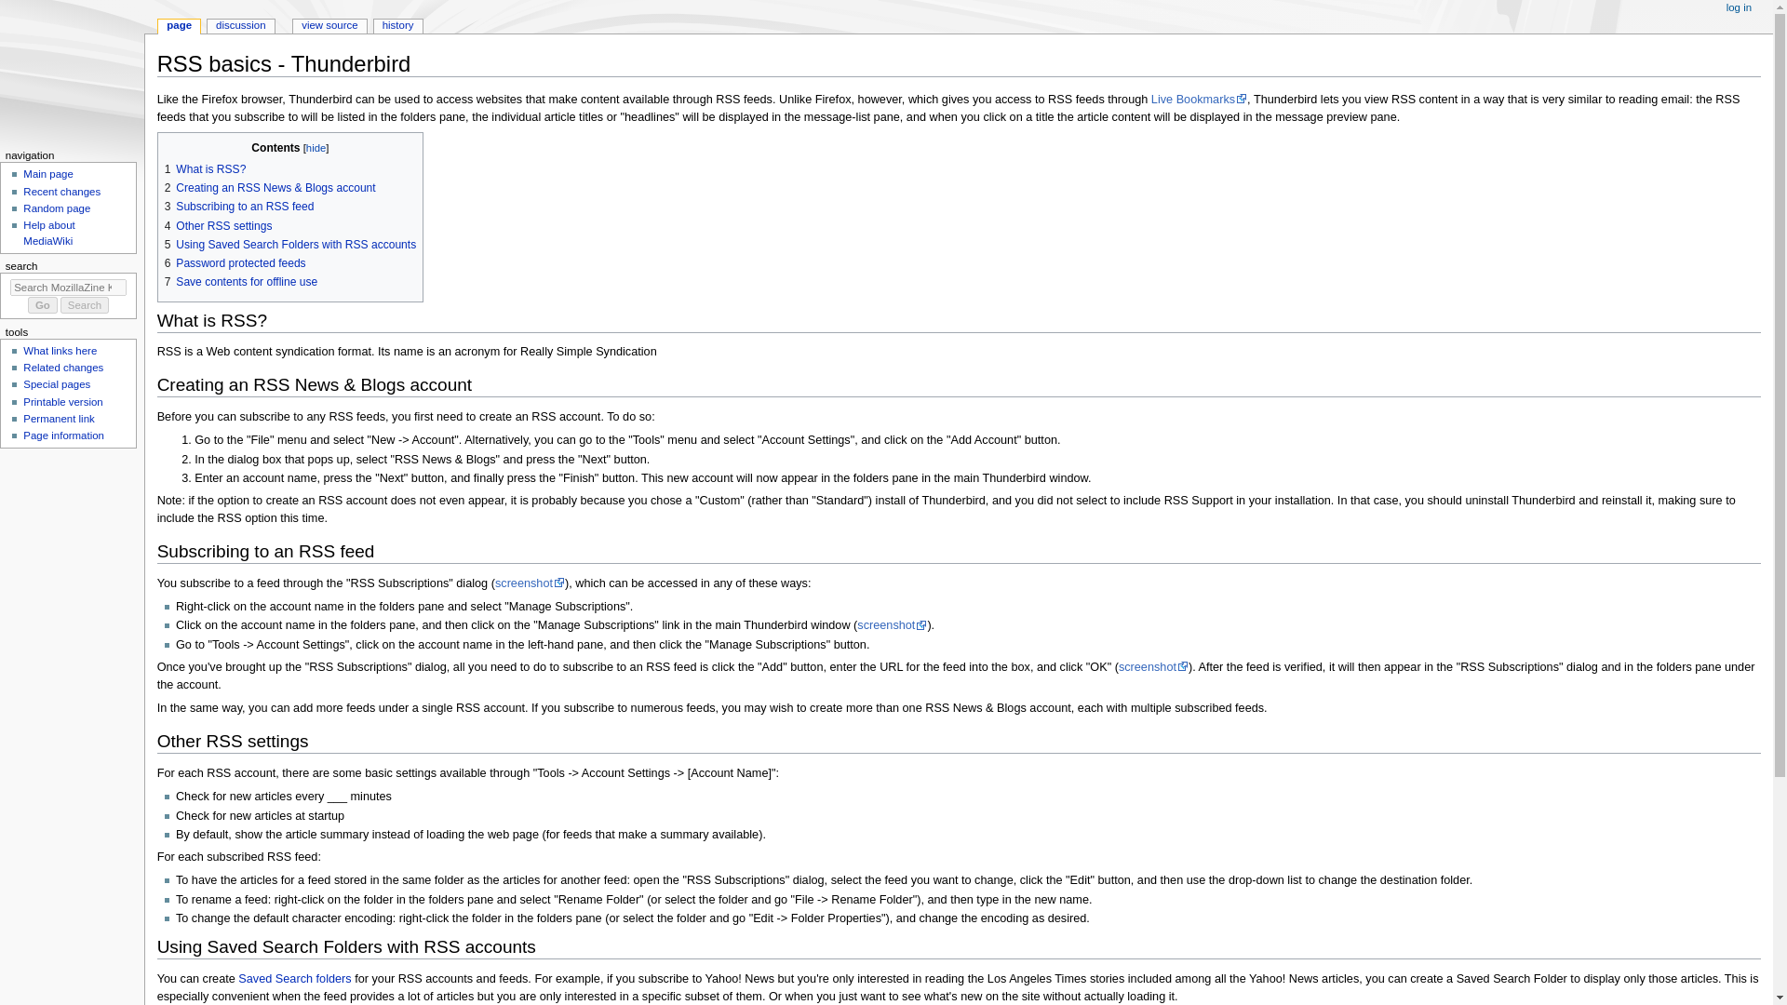 Image resolution: width=1787 pixels, height=1005 pixels. I want to click on screenshot, so click(529, 583).